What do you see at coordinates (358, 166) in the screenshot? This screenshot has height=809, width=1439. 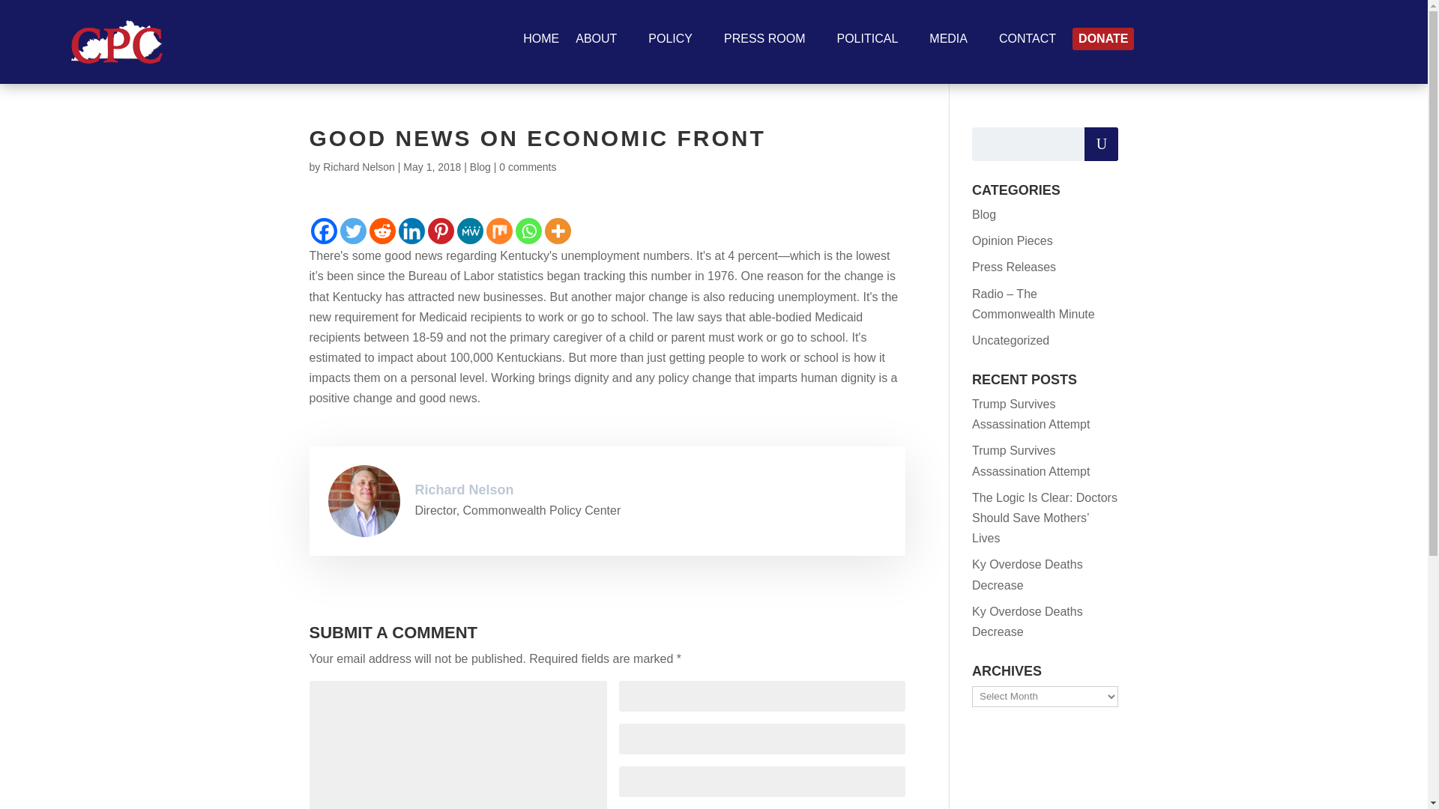 I see `Posts by Richard Nelson` at bounding box center [358, 166].